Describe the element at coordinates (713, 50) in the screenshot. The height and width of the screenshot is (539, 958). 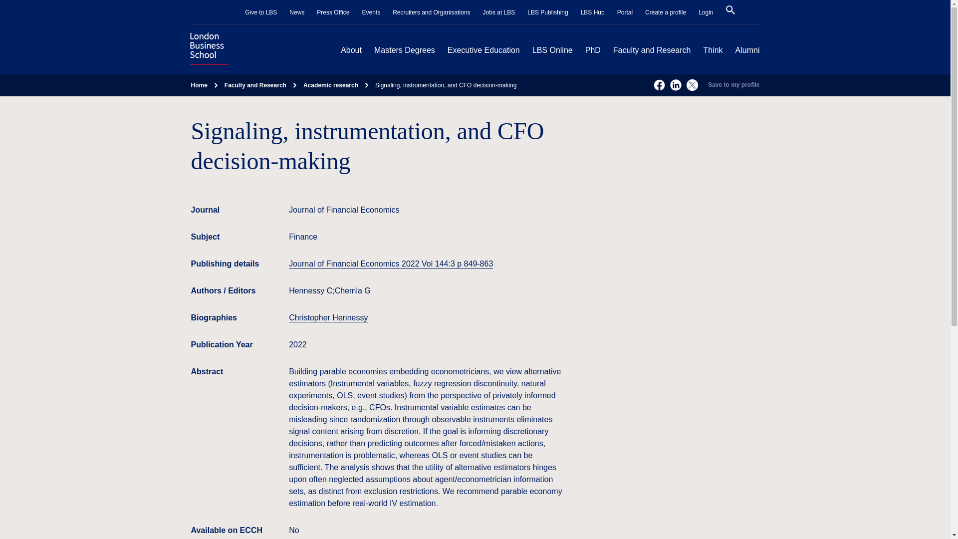
I see `Think` at that location.